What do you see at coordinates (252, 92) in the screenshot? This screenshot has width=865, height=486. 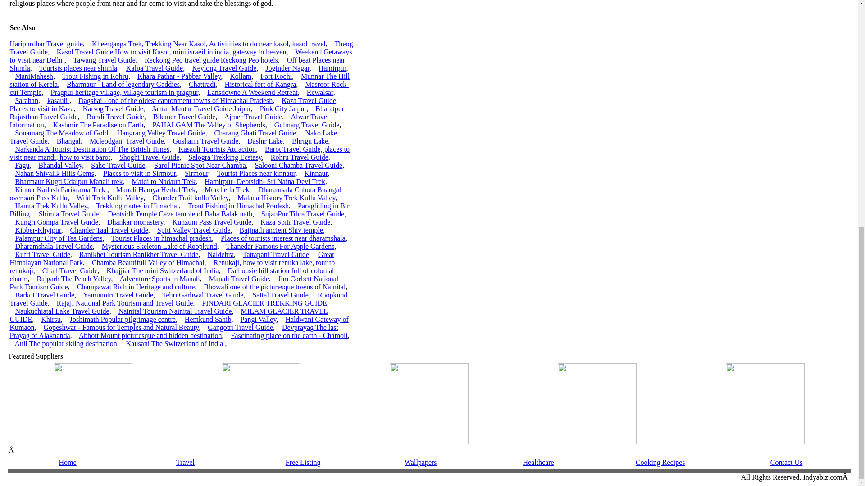 I see `Lansdowne A Weekend Retreat` at bounding box center [252, 92].